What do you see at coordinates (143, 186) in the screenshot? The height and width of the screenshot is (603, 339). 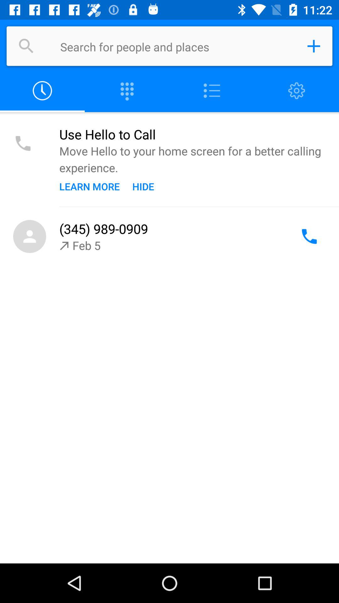 I see `turn off the hide` at bounding box center [143, 186].